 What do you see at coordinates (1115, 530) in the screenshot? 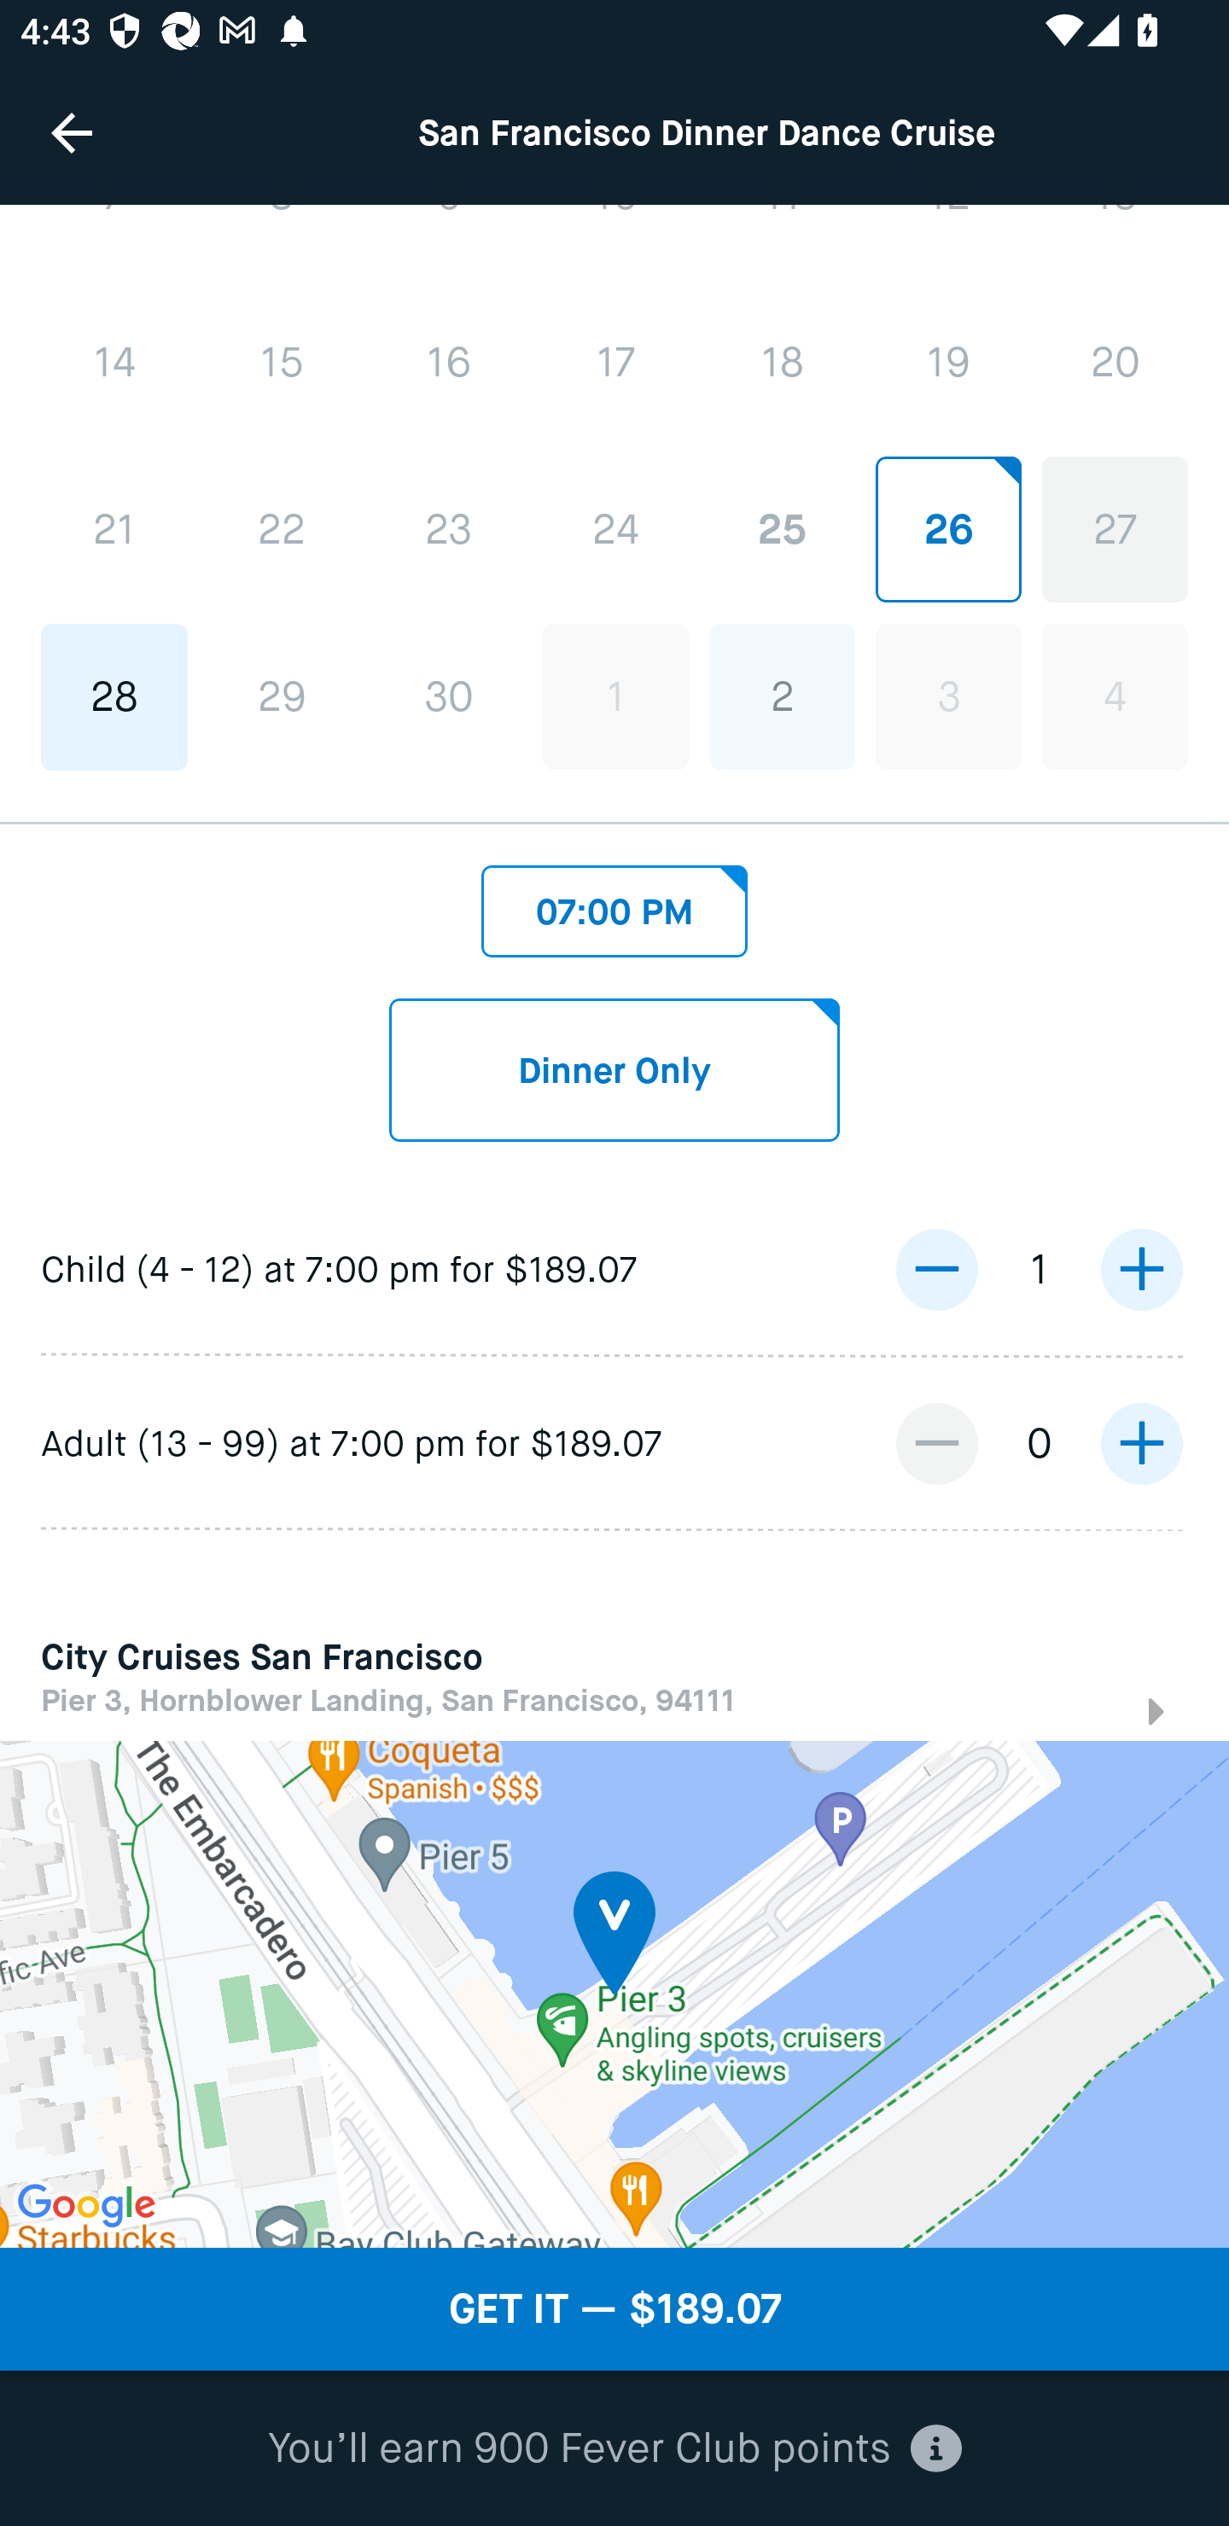
I see `27` at bounding box center [1115, 530].